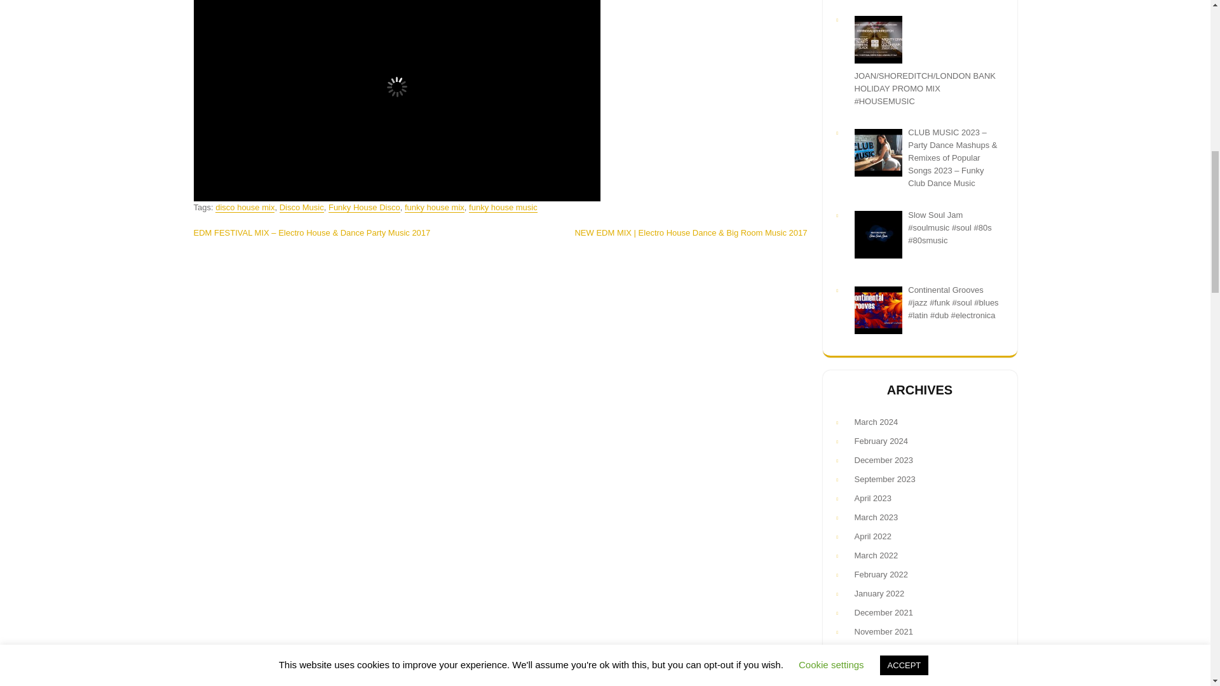  I want to click on April 2023, so click(916, 498).